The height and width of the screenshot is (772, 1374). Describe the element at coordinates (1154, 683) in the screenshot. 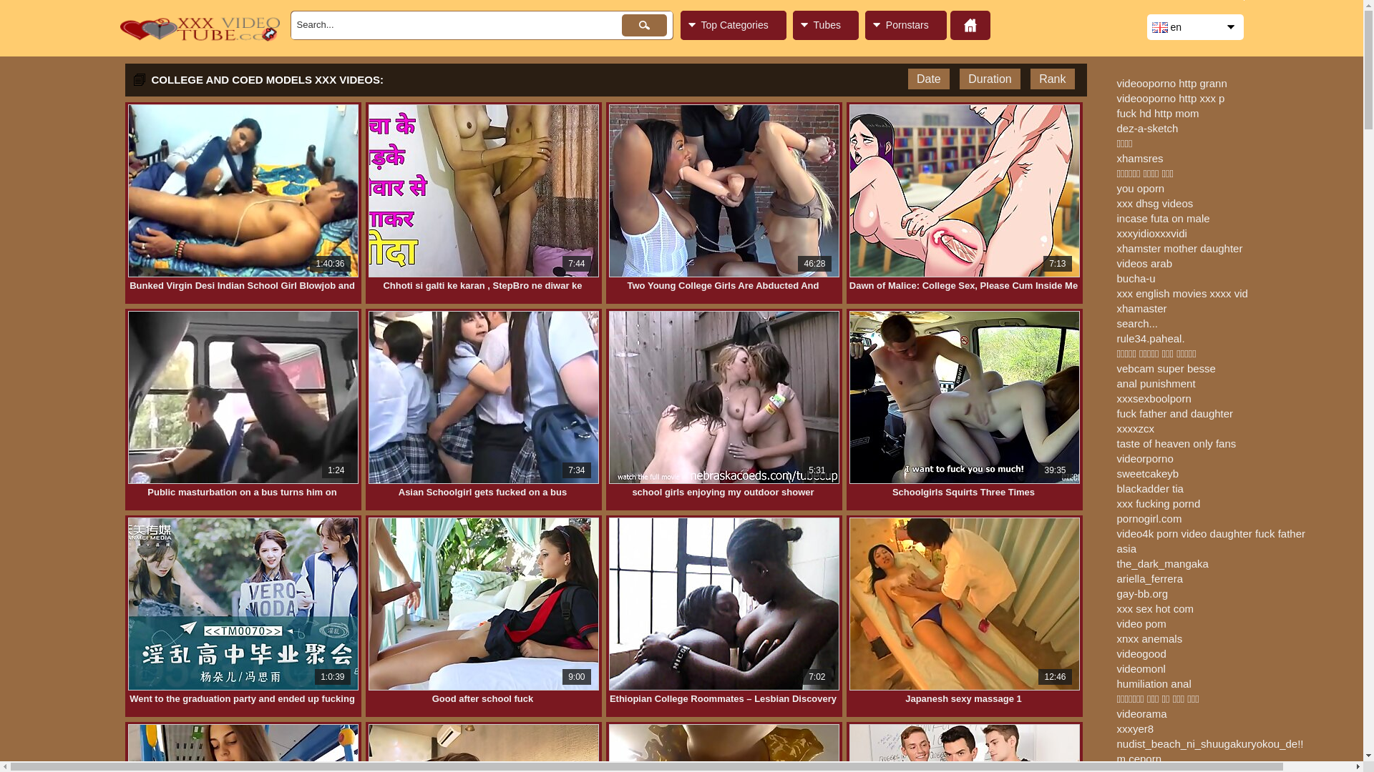

I see `humiliation anal` at that location.